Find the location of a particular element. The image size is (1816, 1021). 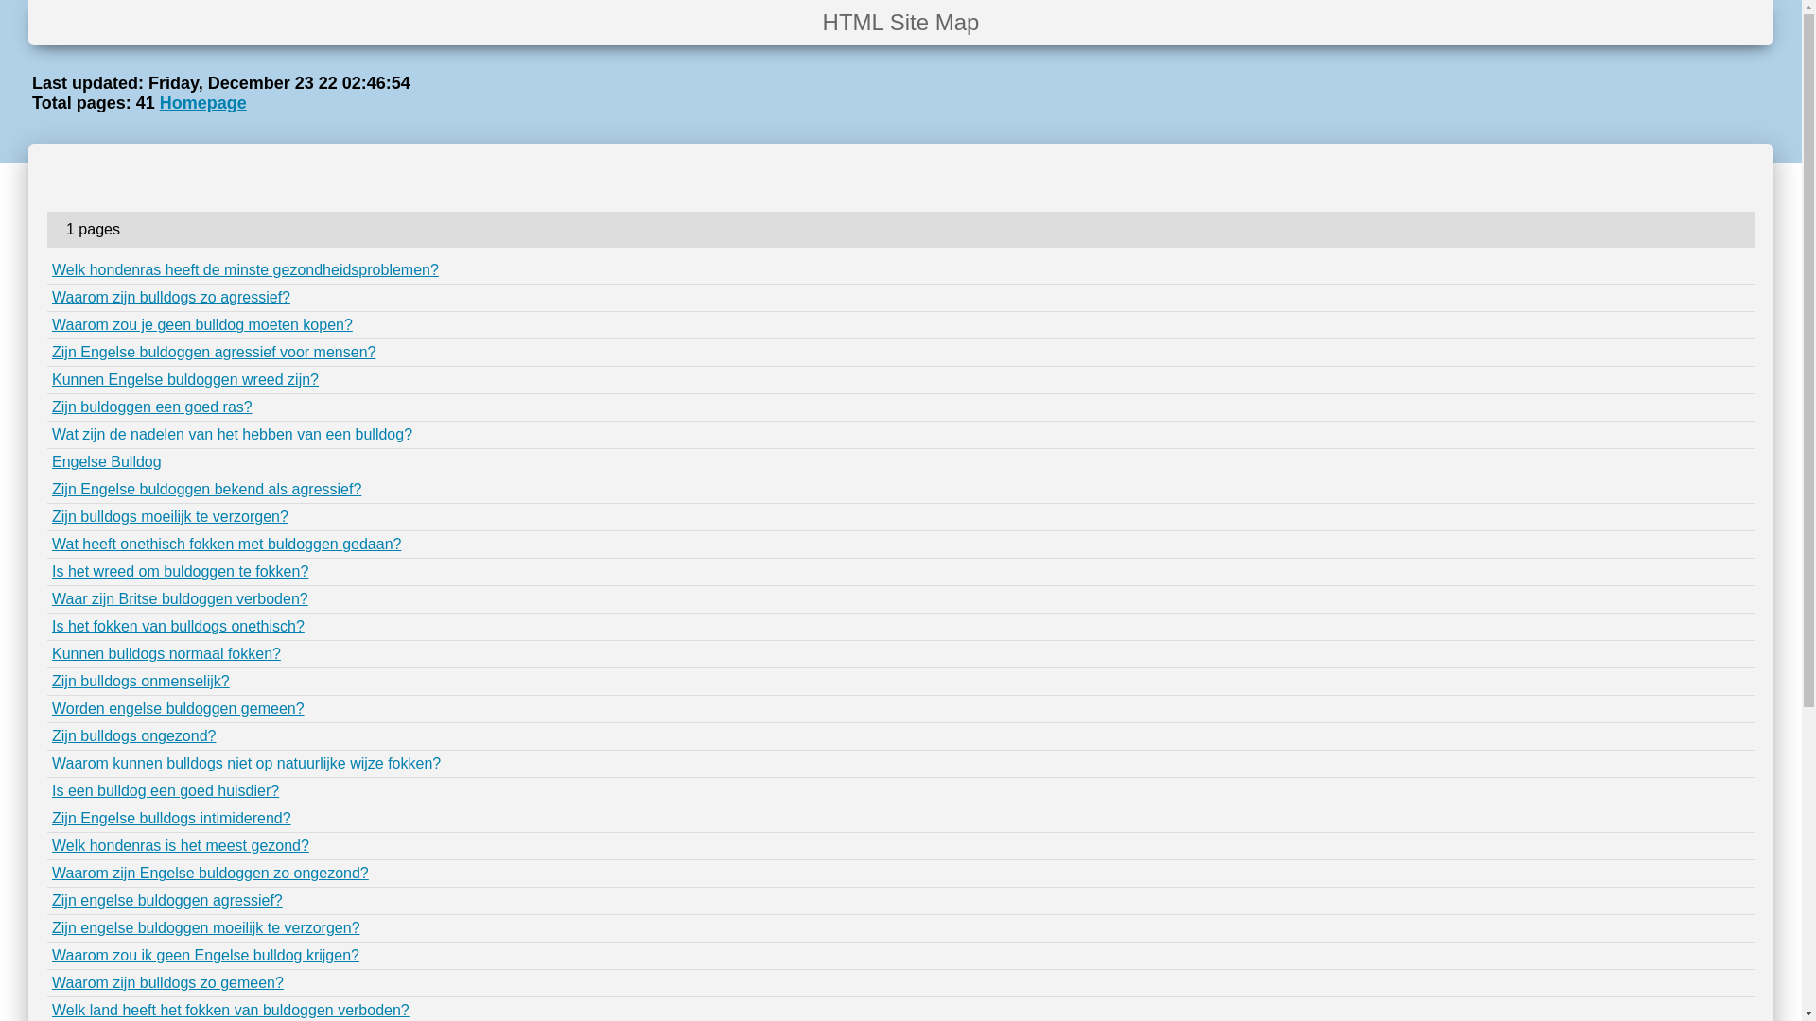

Wat heeft onethisch fokken met buldoggen gedaan? is located at coordinates (227, 545).